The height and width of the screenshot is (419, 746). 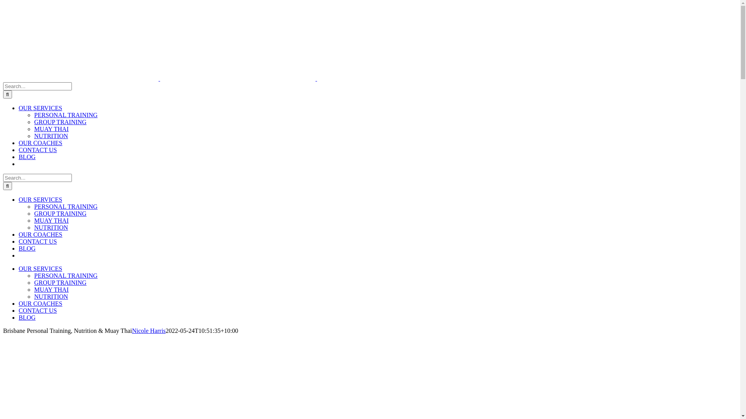 What do you see at coordinates (38, 241) in the screenshot?
I see `CONTACT US` at bounding box center [38, 241].